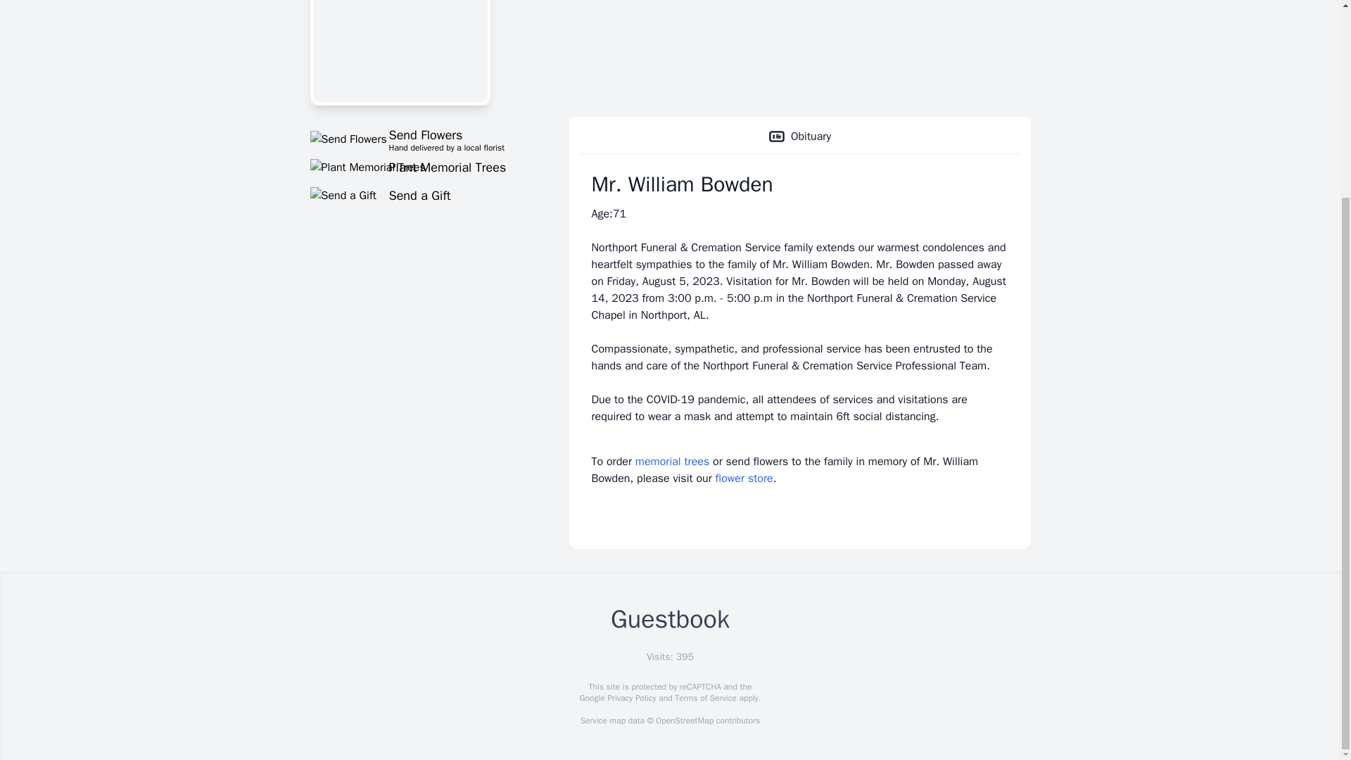 The height and width of the screenshot is (760, 1351). Describe the element at coordinates (799, 137) in the screenshot. I see `Obituary` at that location.